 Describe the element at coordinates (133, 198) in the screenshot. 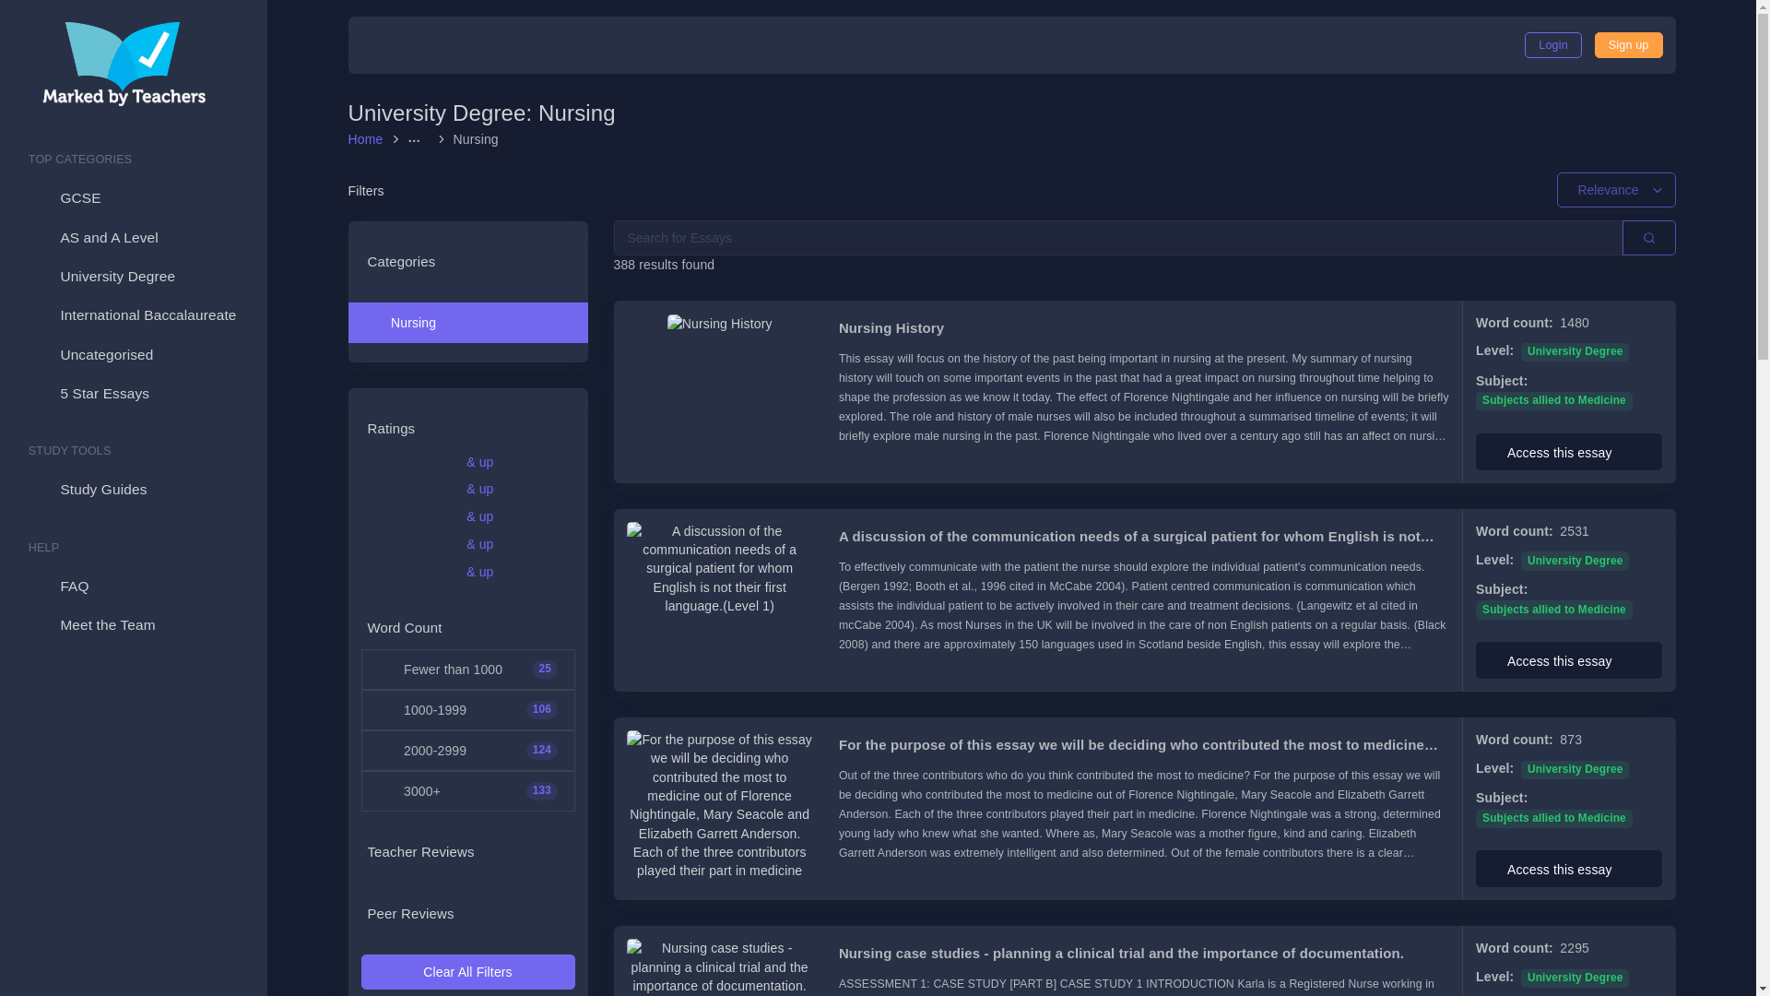

I see `GCSE` at that location.